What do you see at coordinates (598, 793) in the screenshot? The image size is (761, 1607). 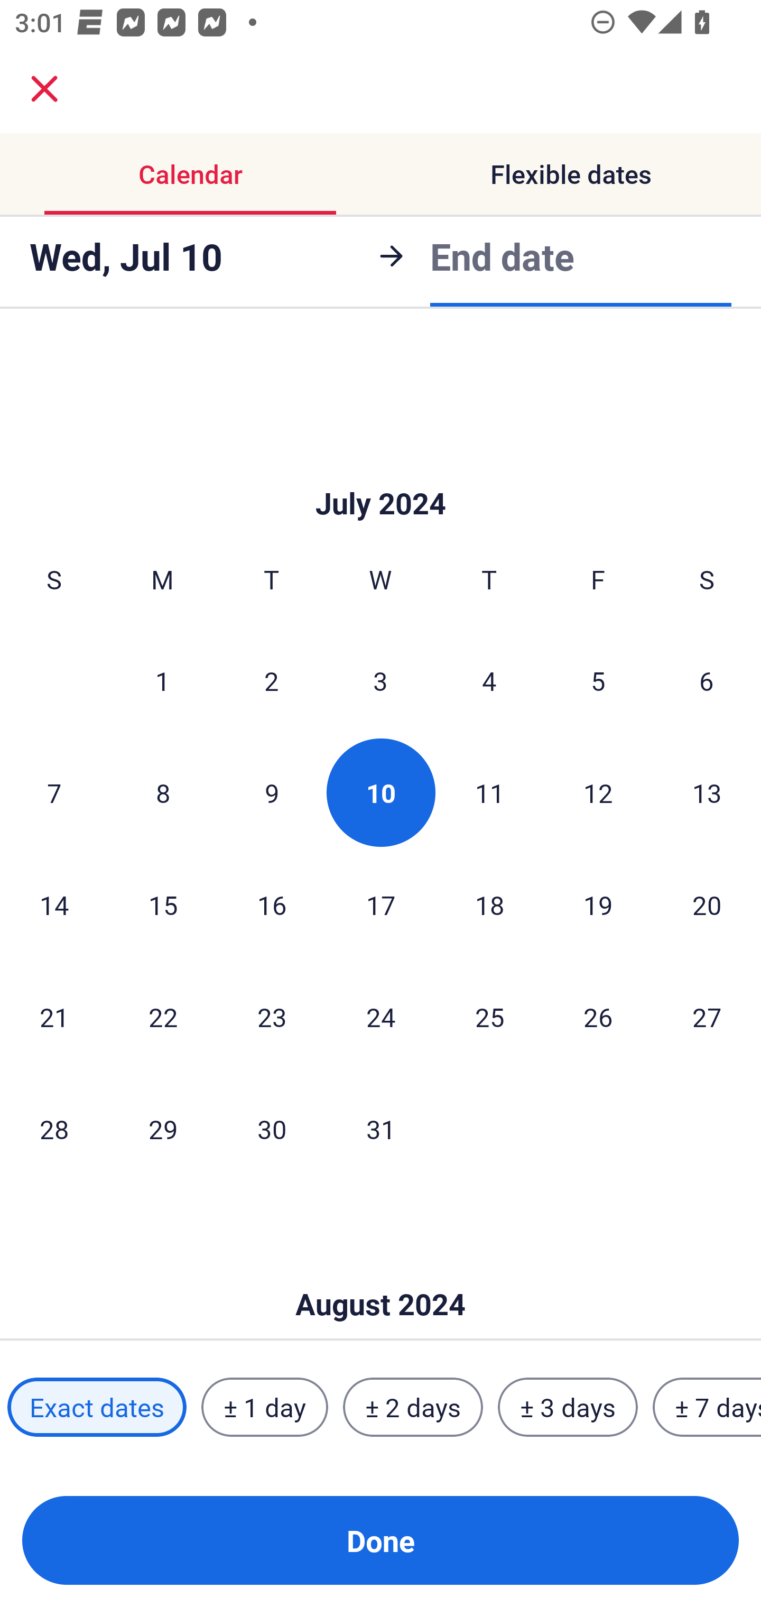 I see `12 Friday, July 12, 2024` at bounding box center [598, 793].